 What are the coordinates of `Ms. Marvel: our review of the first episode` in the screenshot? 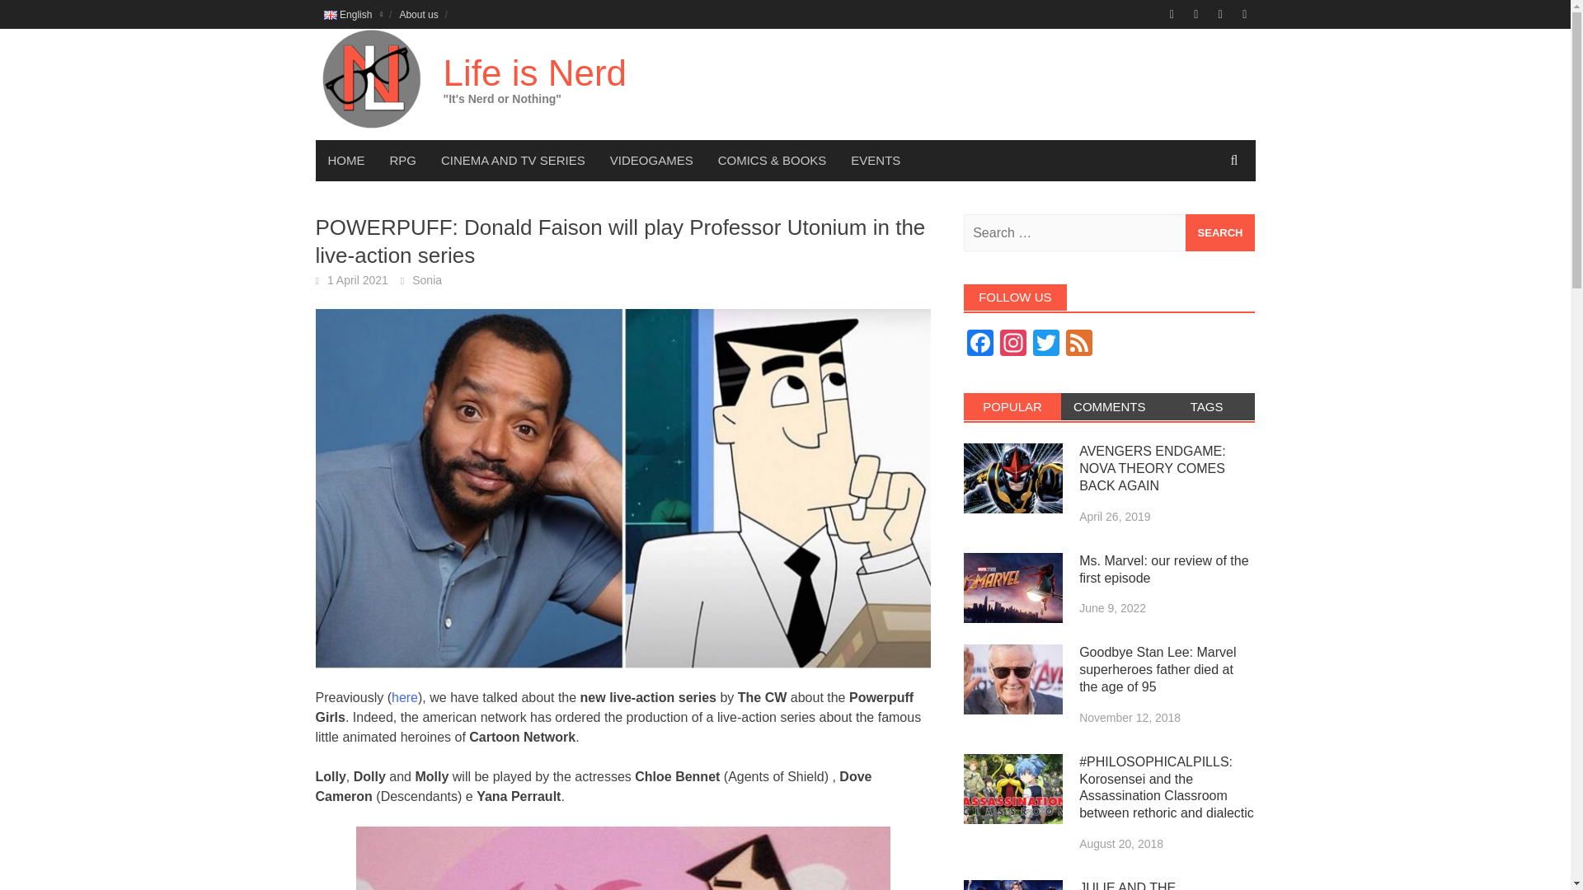 It's located at (1012, 588).